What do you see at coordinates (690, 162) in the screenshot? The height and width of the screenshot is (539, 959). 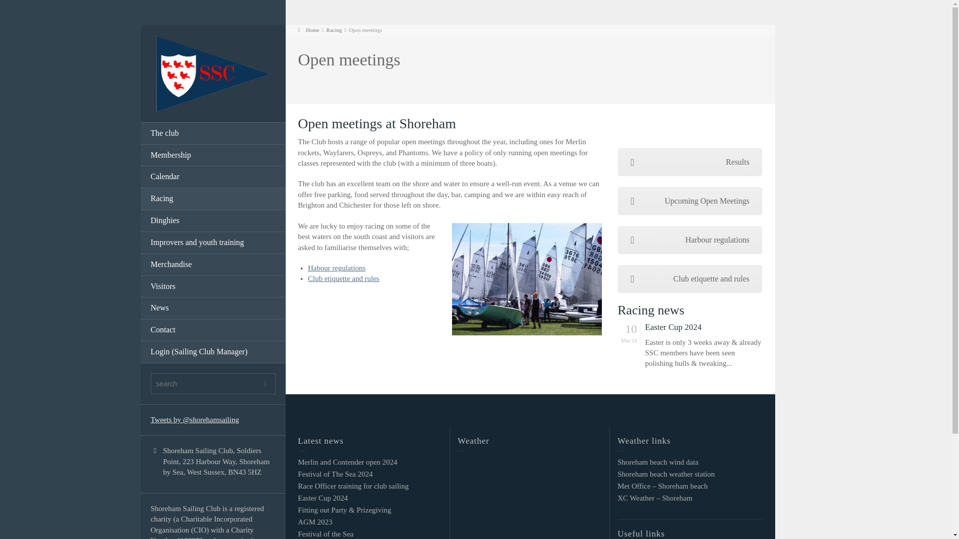 I see `Results` at bounding box center [690, 162].